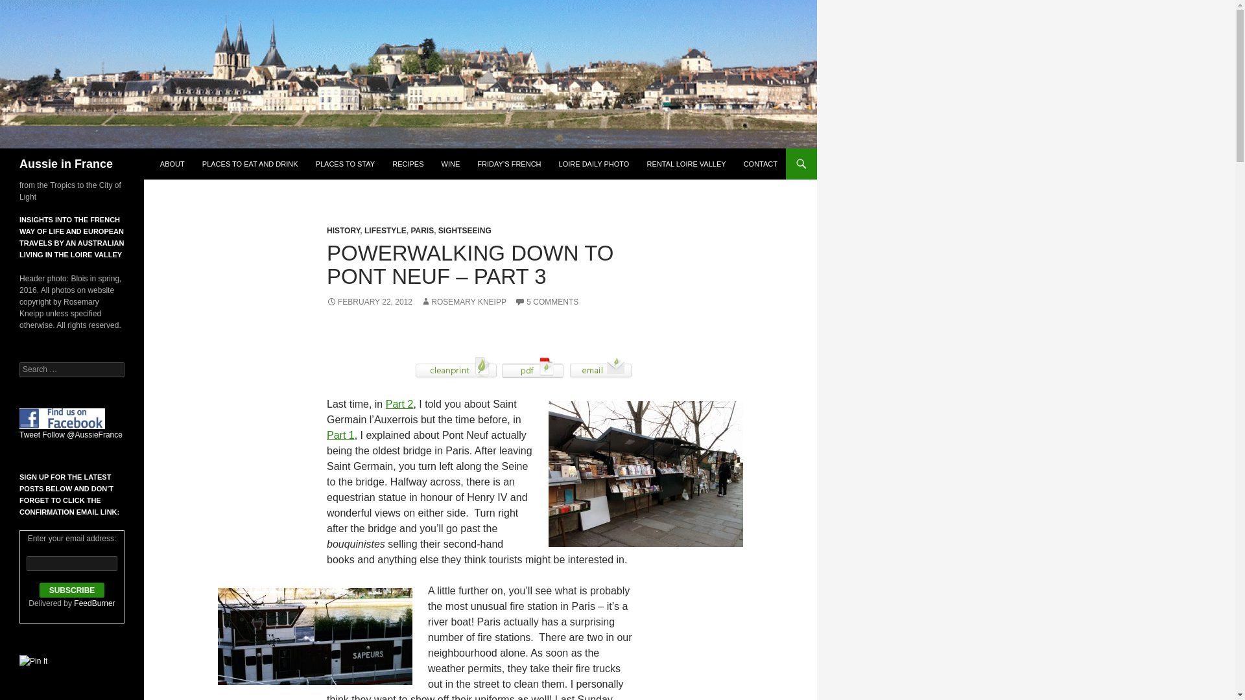 The height and width of the screenshot is (700, 1245). Describe the element at coordinates (533, 367) in the screenshot. I see `PDF page` at that location.